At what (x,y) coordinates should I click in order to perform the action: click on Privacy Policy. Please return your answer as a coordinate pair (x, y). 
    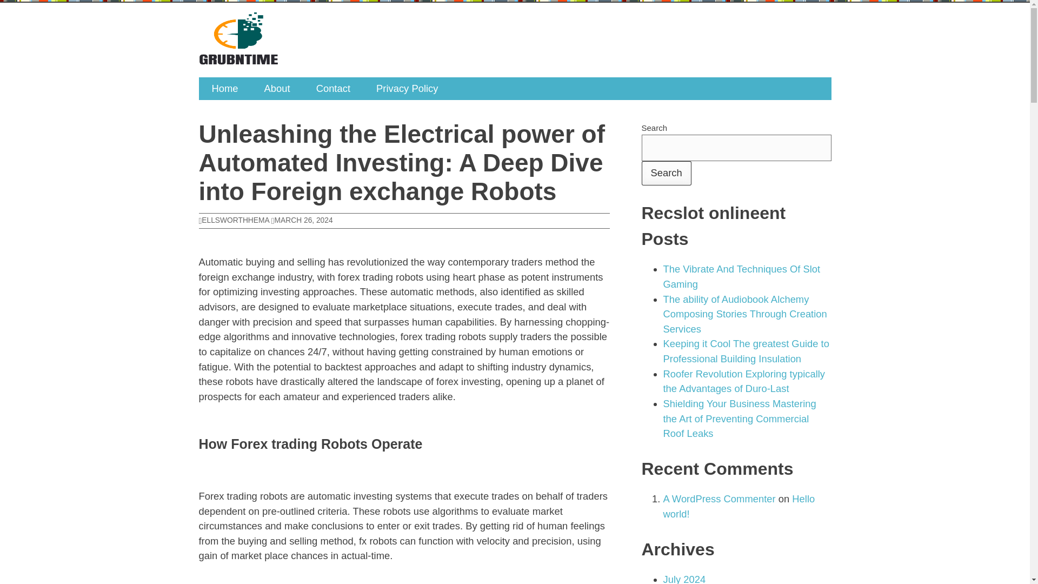
    Looking at the image, I should click on (407, 88).